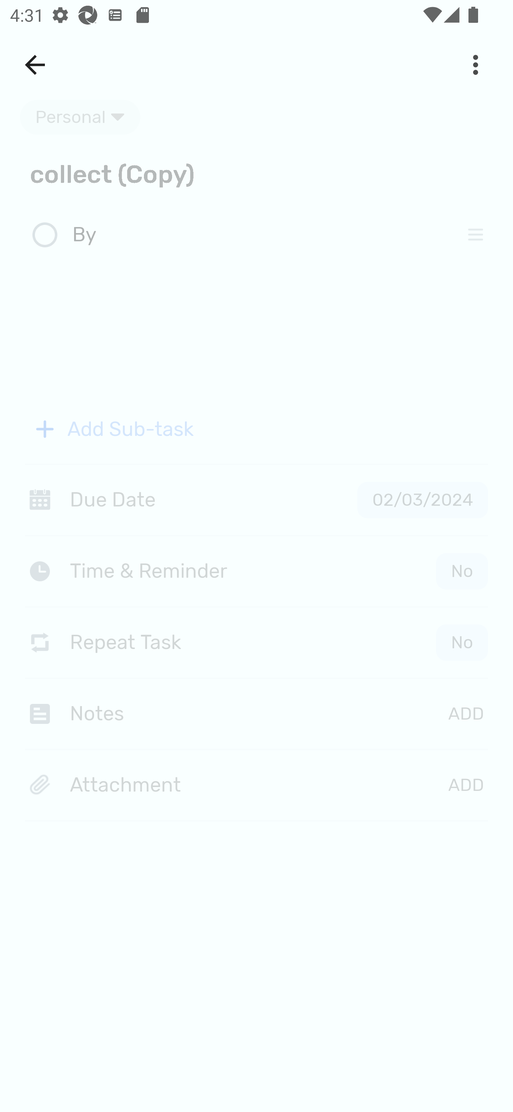 The width and height of the screenshot is (513, 1112). Describe the element at coordinates (256, 500) in the screenshot. I see `Due Date 02/03/2024` at that location.